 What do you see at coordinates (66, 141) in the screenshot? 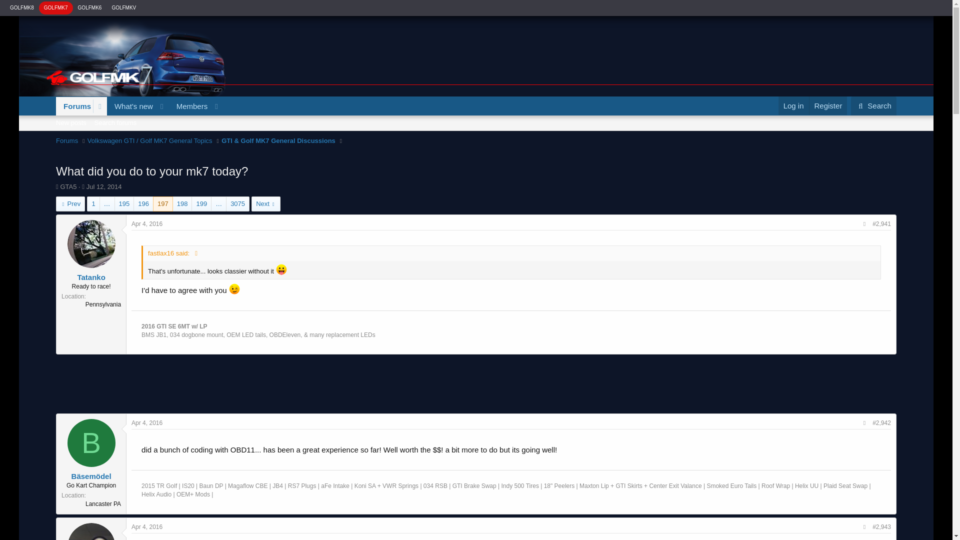
I see `Forums` at bounding box center [66, 141].